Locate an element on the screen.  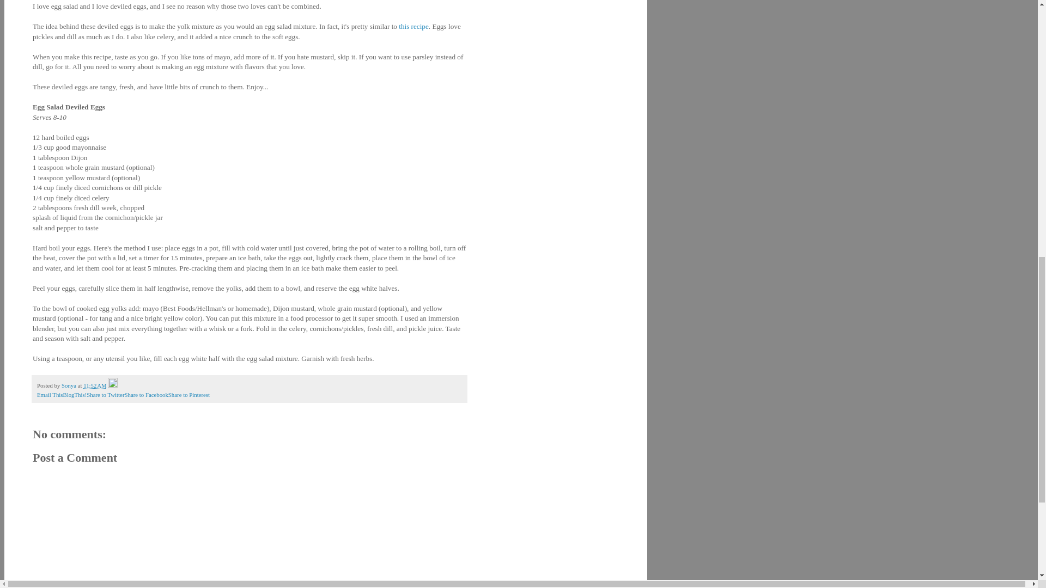
Email This is located at coordinates (50, 395).